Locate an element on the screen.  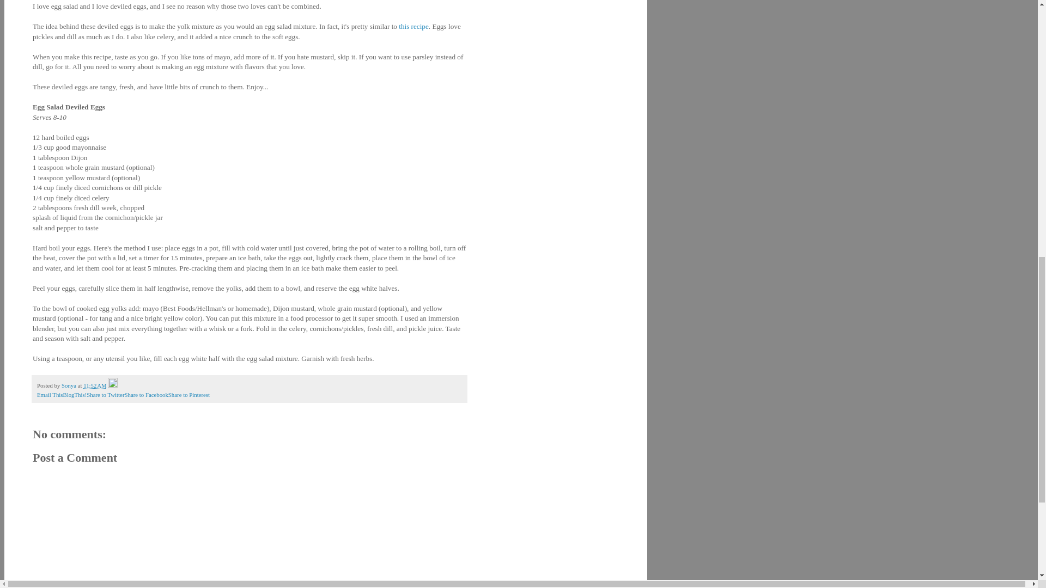
Email This is located at coordinates (50, 395).